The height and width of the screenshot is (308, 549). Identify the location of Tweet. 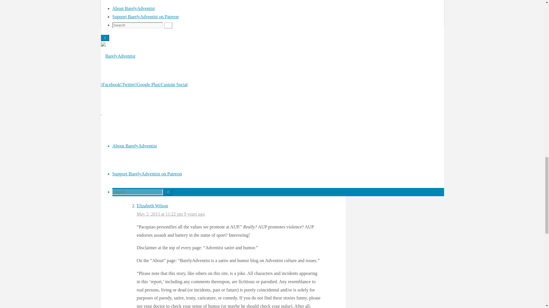
(136, 21).